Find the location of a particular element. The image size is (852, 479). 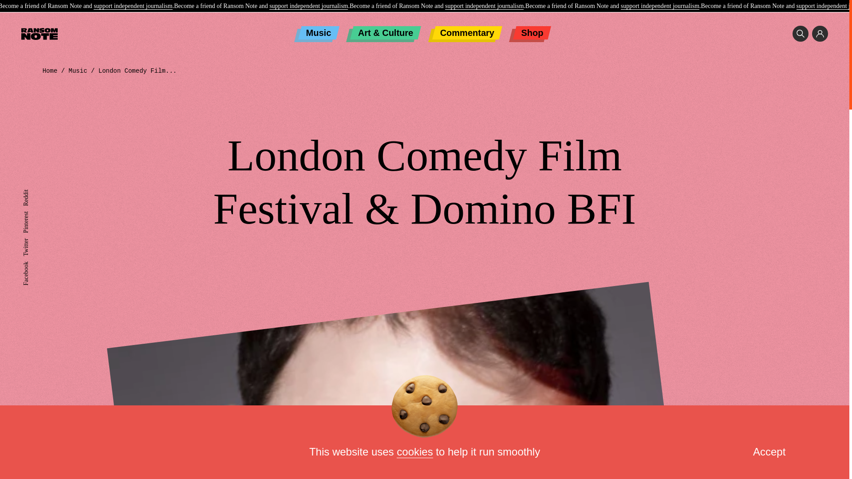

Facebook is located at coordinates (35, 264).